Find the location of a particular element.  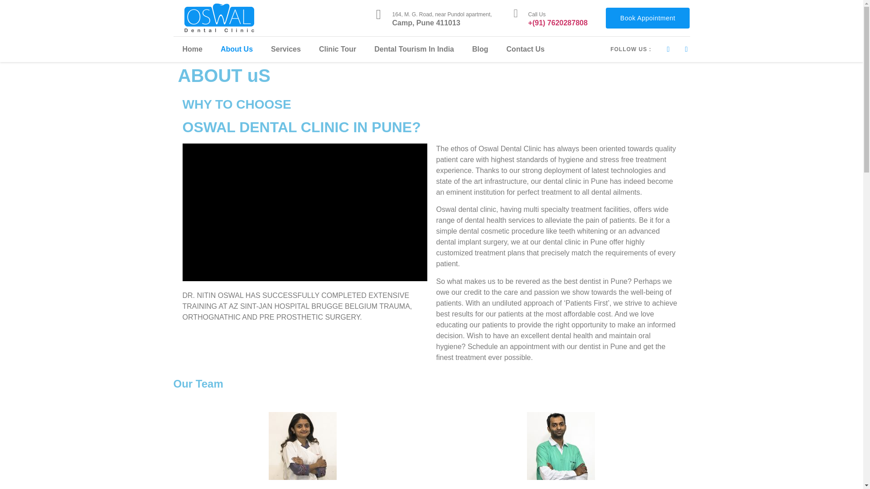

Dental Tourism In India is located at coordinates (414, 49).